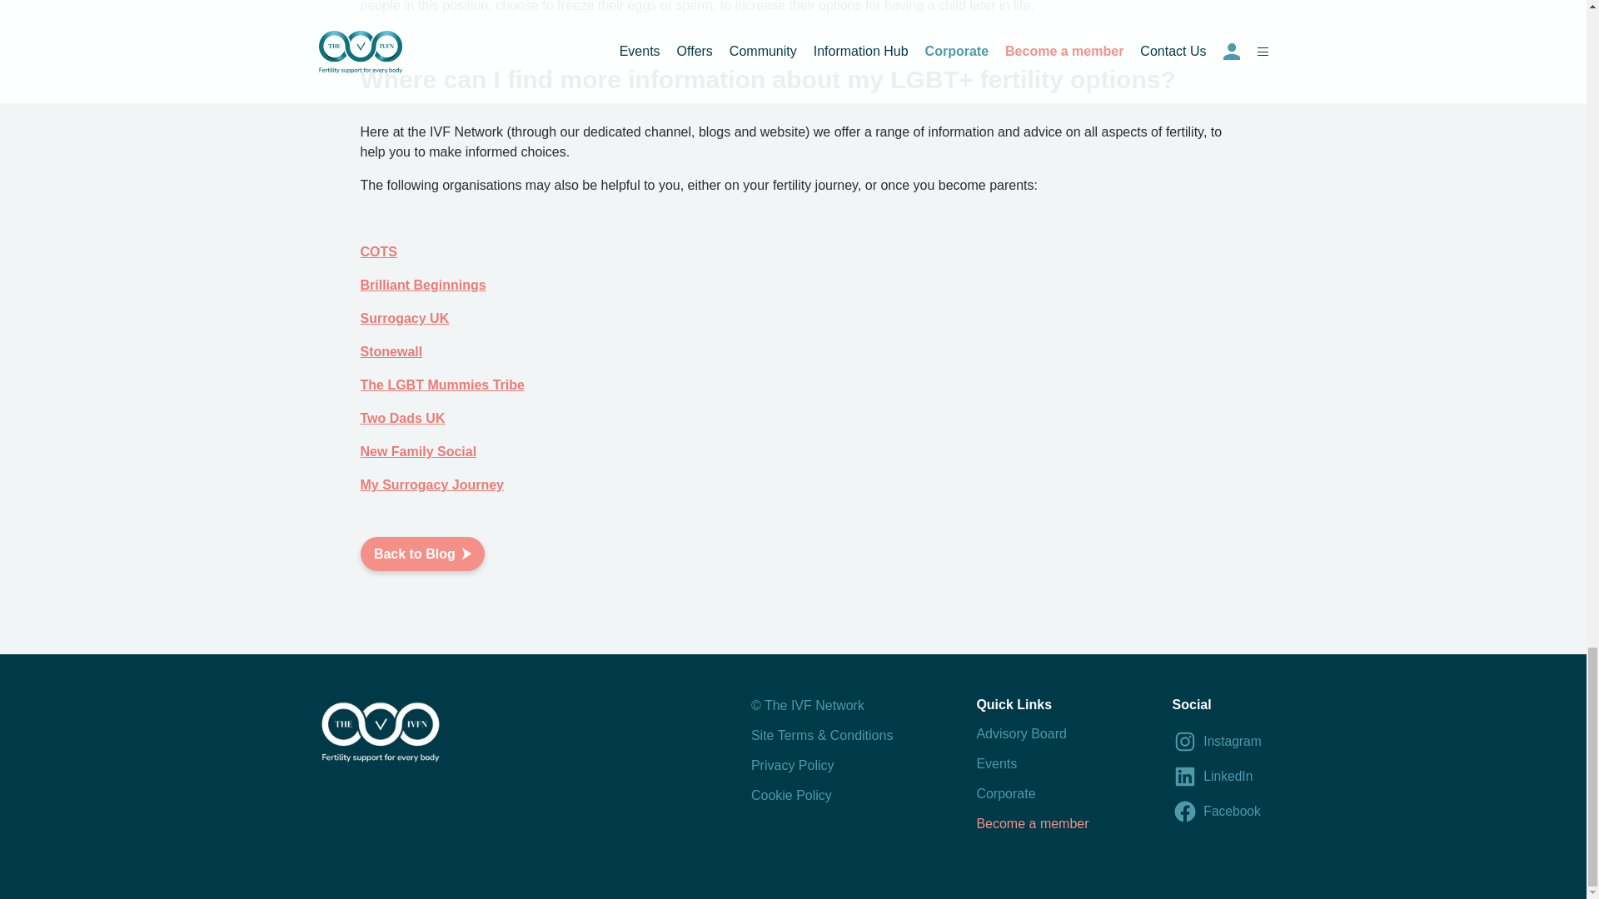 Image resolution: width=1599 pixels, height=899 pixels. Describe the element at coordinates (1219, 741) in the screenshot. I see `Instagram` at that location.